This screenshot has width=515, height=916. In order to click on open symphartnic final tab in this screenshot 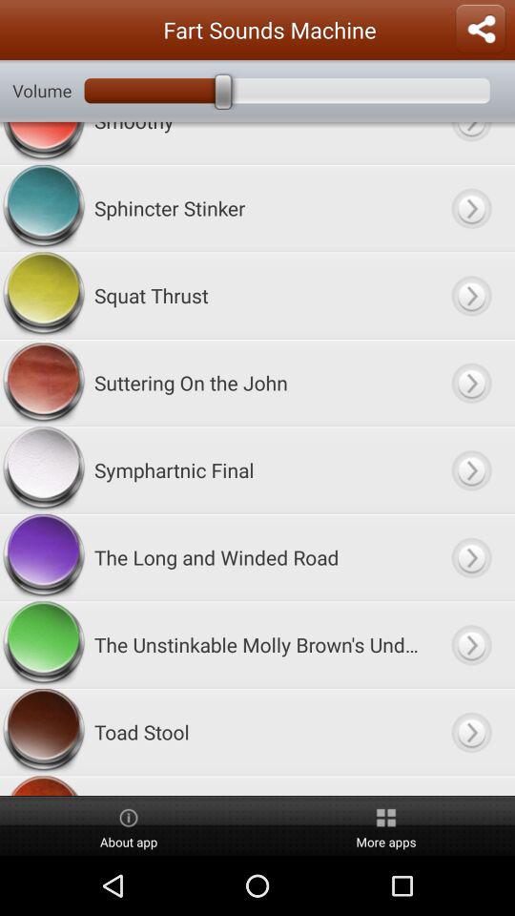, I will do `click(471, 469)`.